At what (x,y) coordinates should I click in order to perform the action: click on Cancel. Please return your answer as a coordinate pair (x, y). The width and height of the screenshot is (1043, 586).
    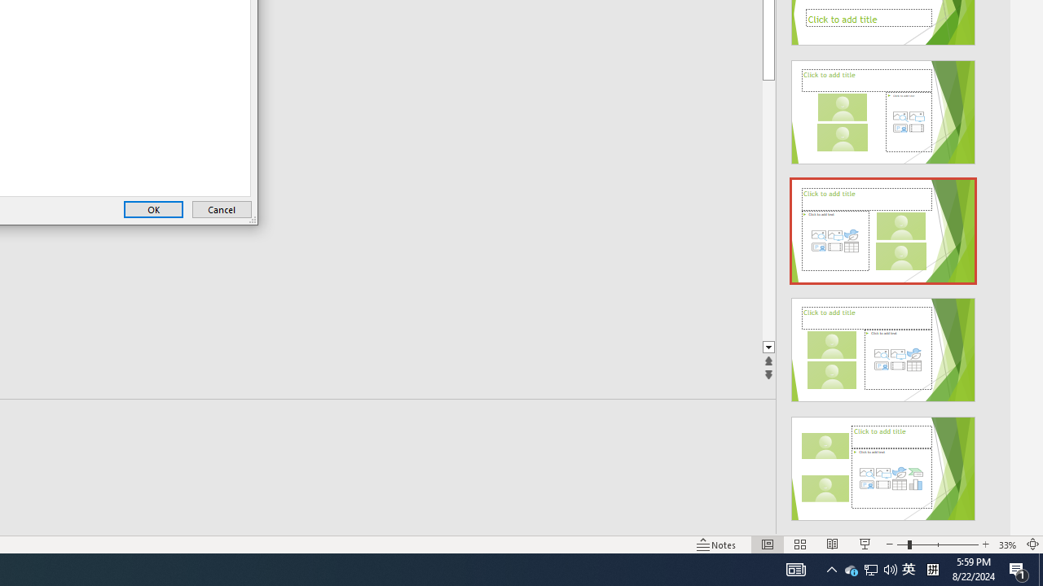
    Looking at the image, I should click on (222, 210).